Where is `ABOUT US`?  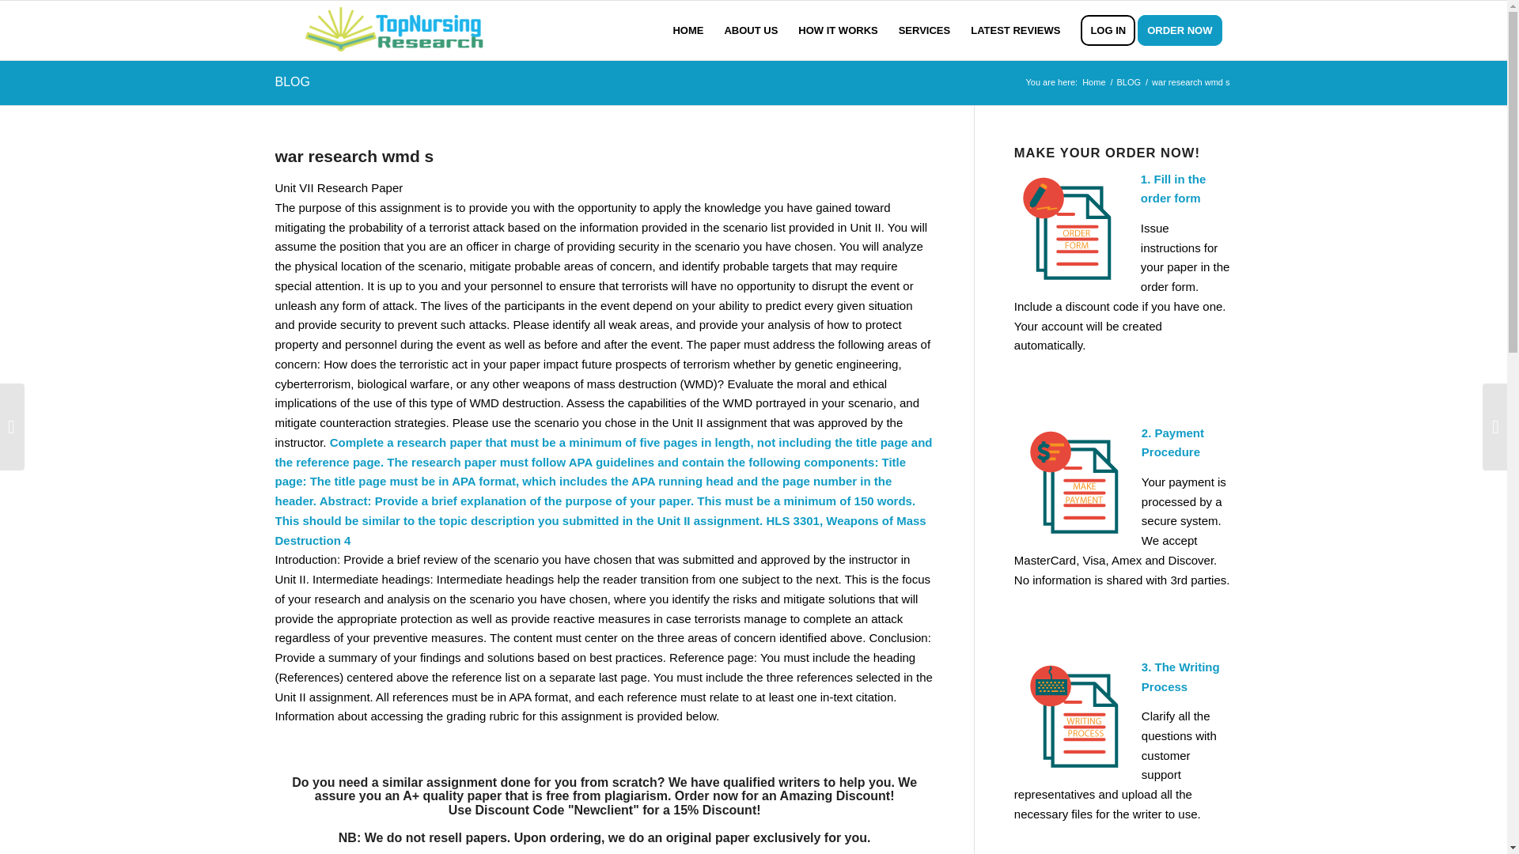
ABOUT US is located at coordinates (751, 30).